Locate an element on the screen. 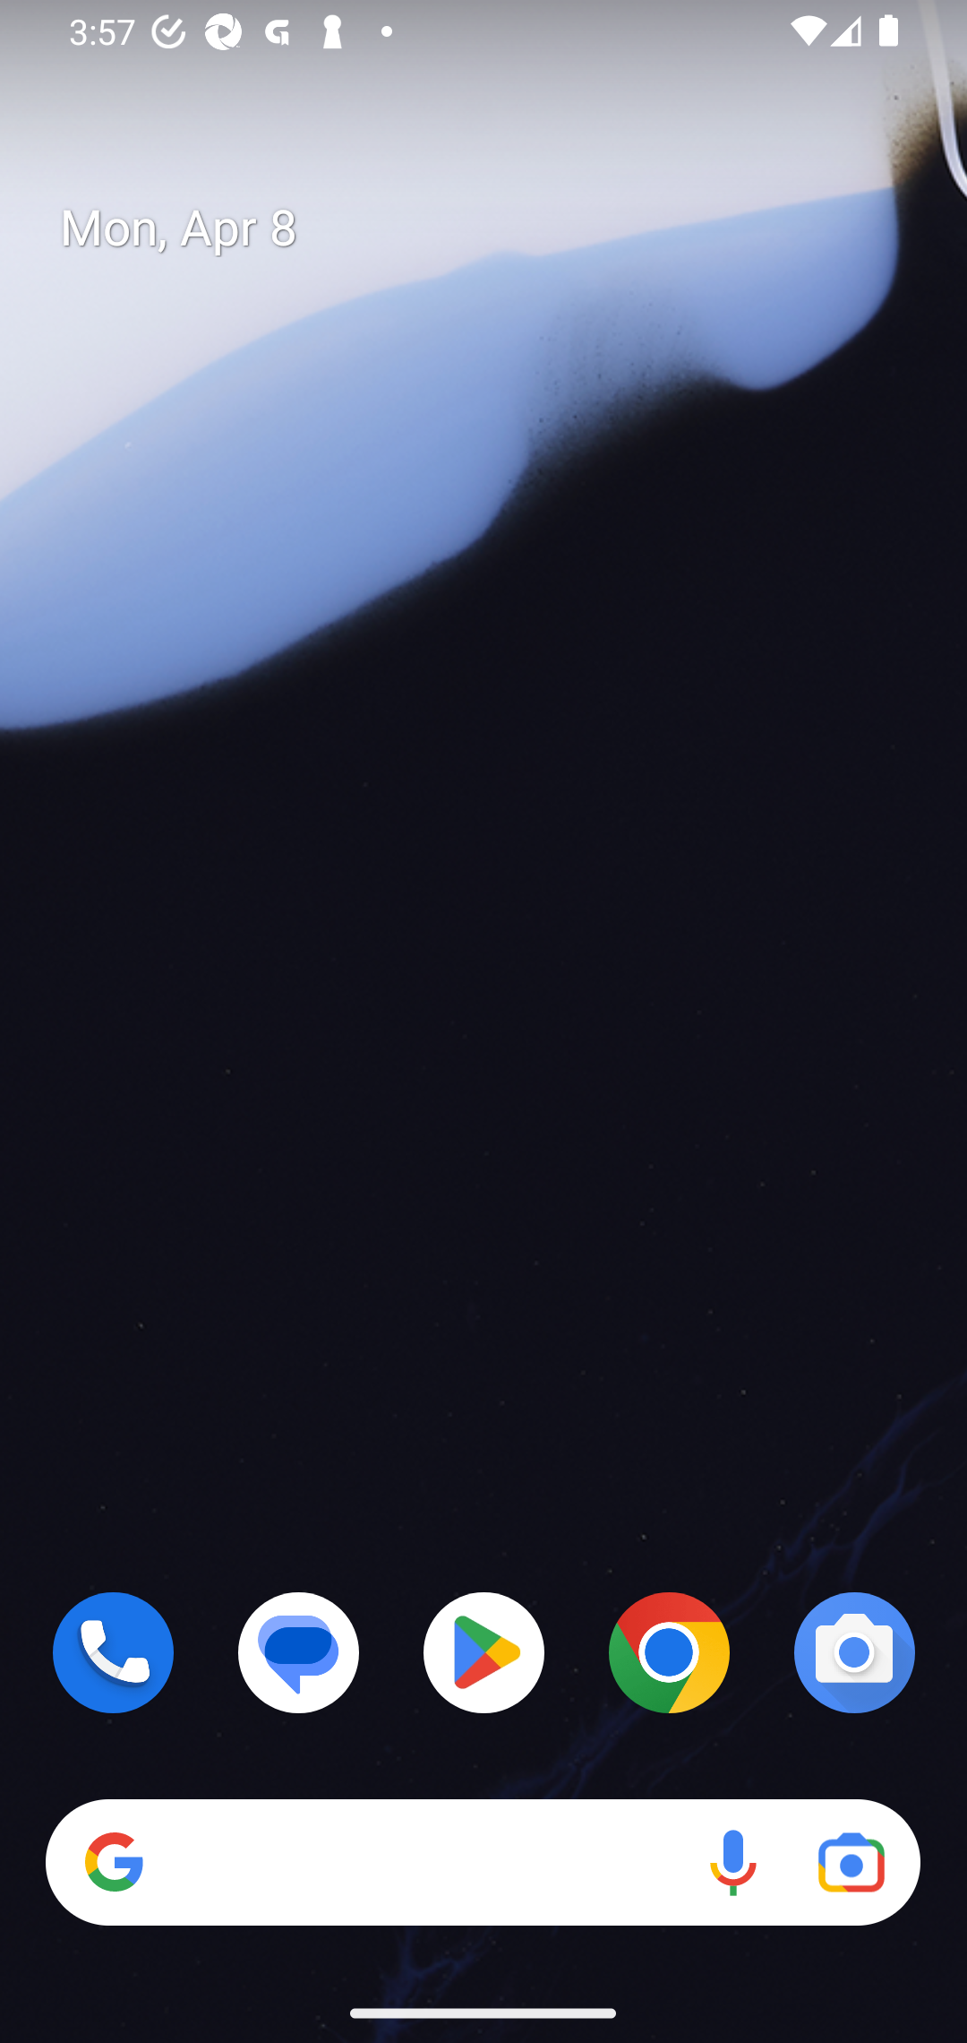 Image resolution: width=967 pixels, height=2043 pixels. Google Lens is located at coordinates (851, 1863).